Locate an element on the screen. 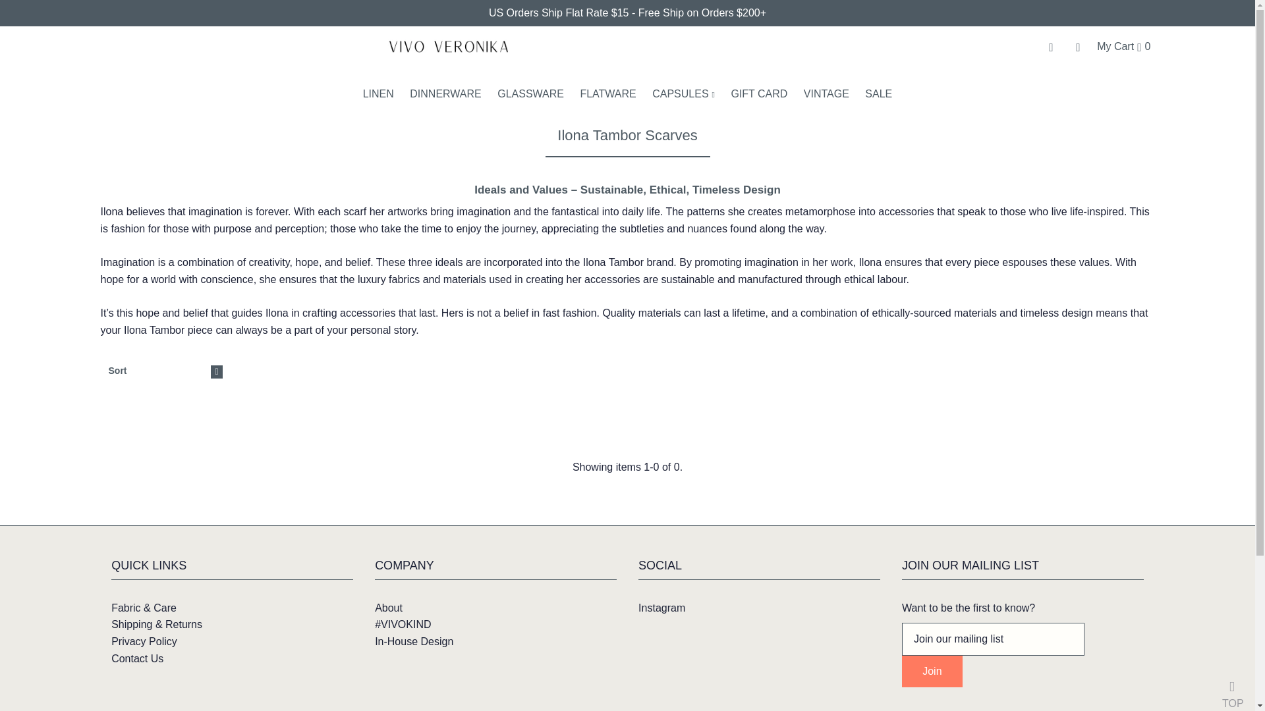 This screenshot has height=711, width=1265. My Cart0 is located at coordinates (1123, 46).